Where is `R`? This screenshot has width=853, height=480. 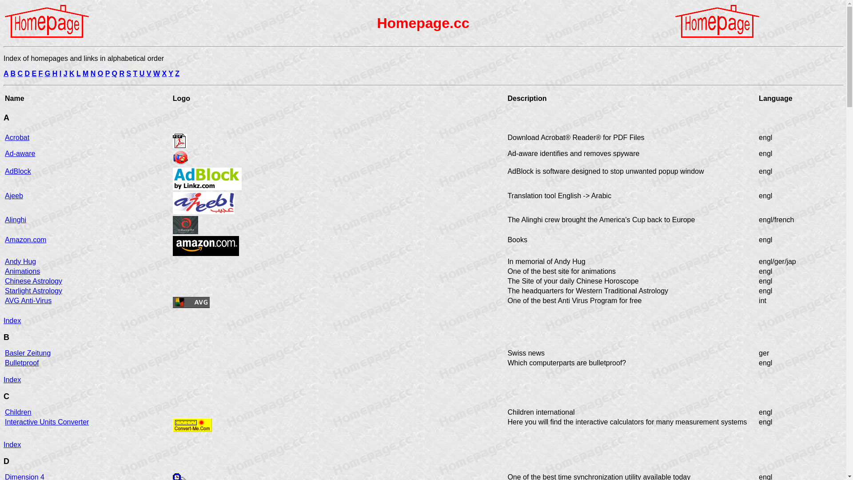
R is located at coordinates (122, 74).